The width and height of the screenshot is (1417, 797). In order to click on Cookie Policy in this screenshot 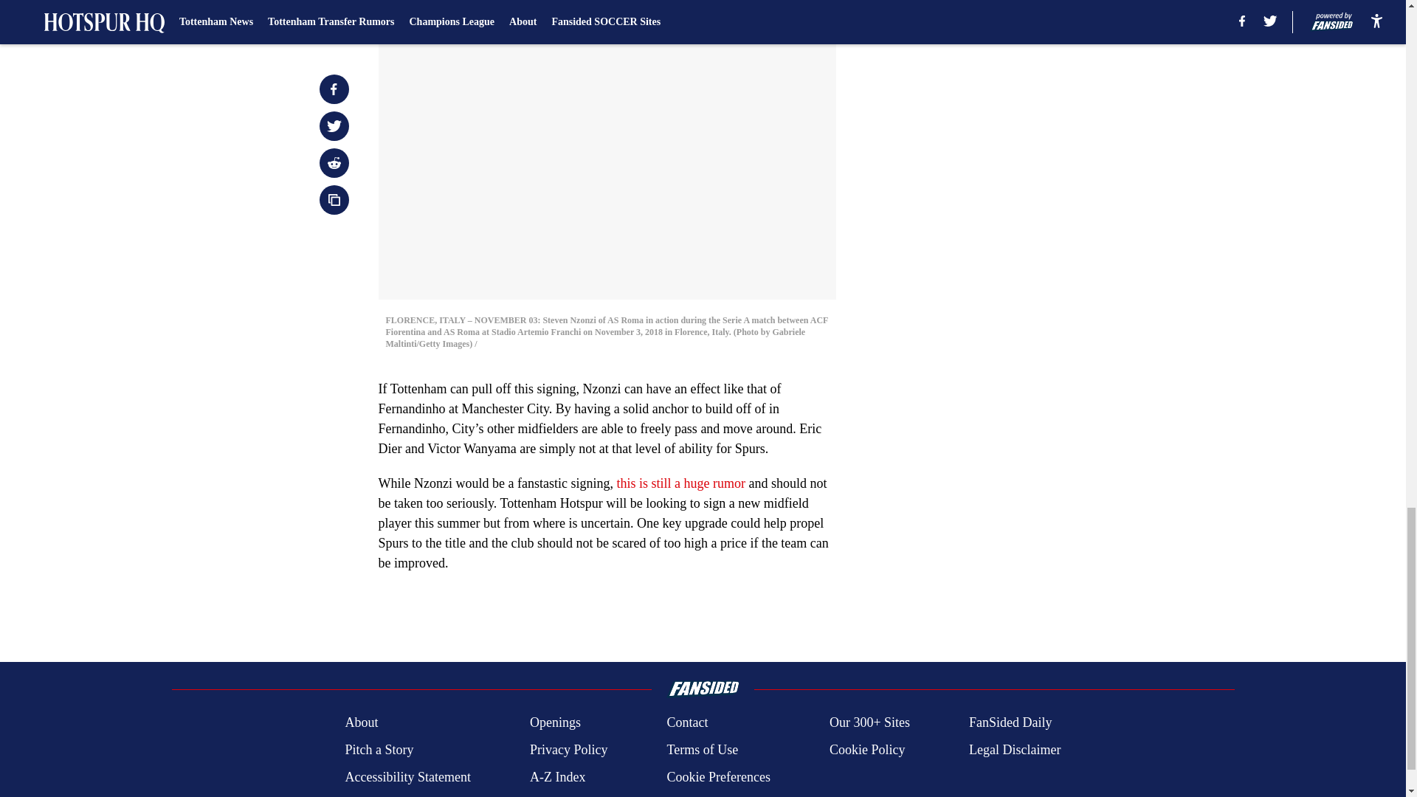, I will do `click(866, 750)`.